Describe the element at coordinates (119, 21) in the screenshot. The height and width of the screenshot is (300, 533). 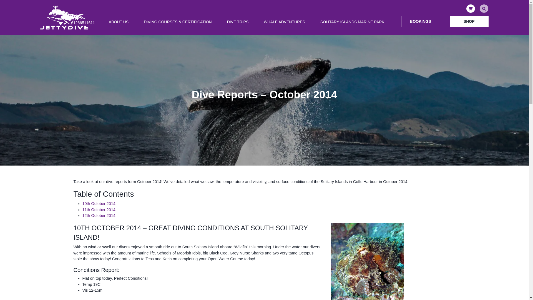
I see `ABOUT US` at that location.